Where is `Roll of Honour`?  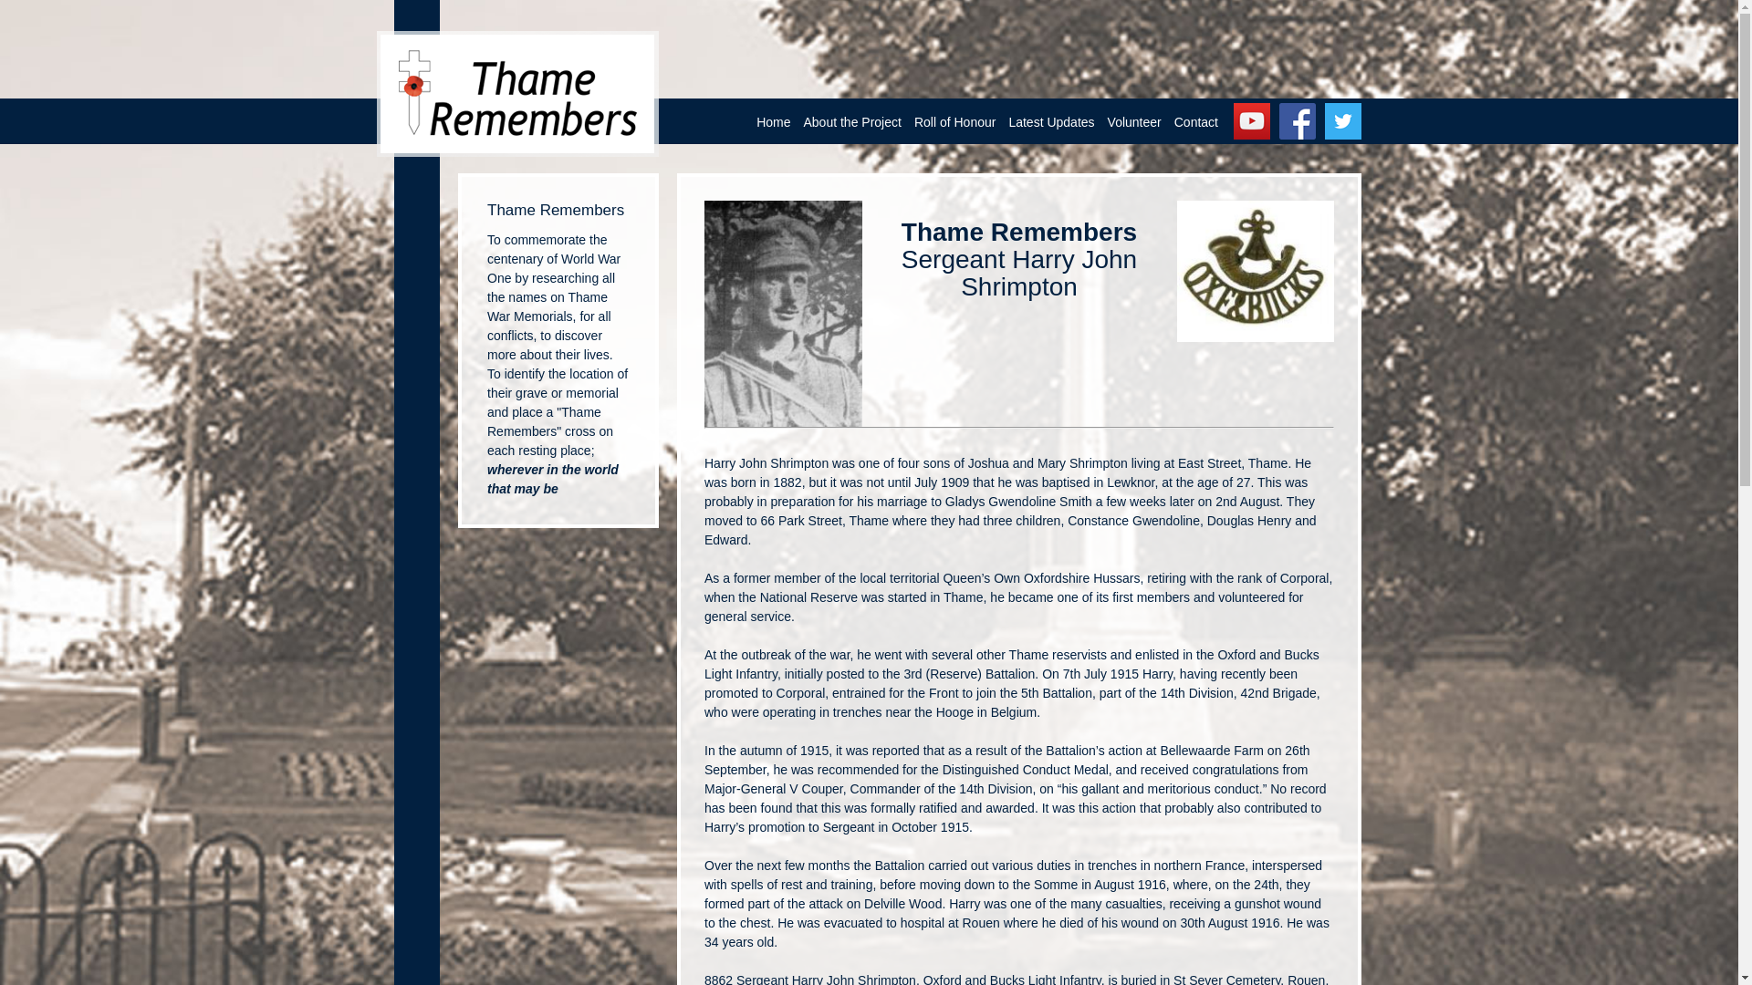
Roll of Honour is located at coordinates (954, 122).